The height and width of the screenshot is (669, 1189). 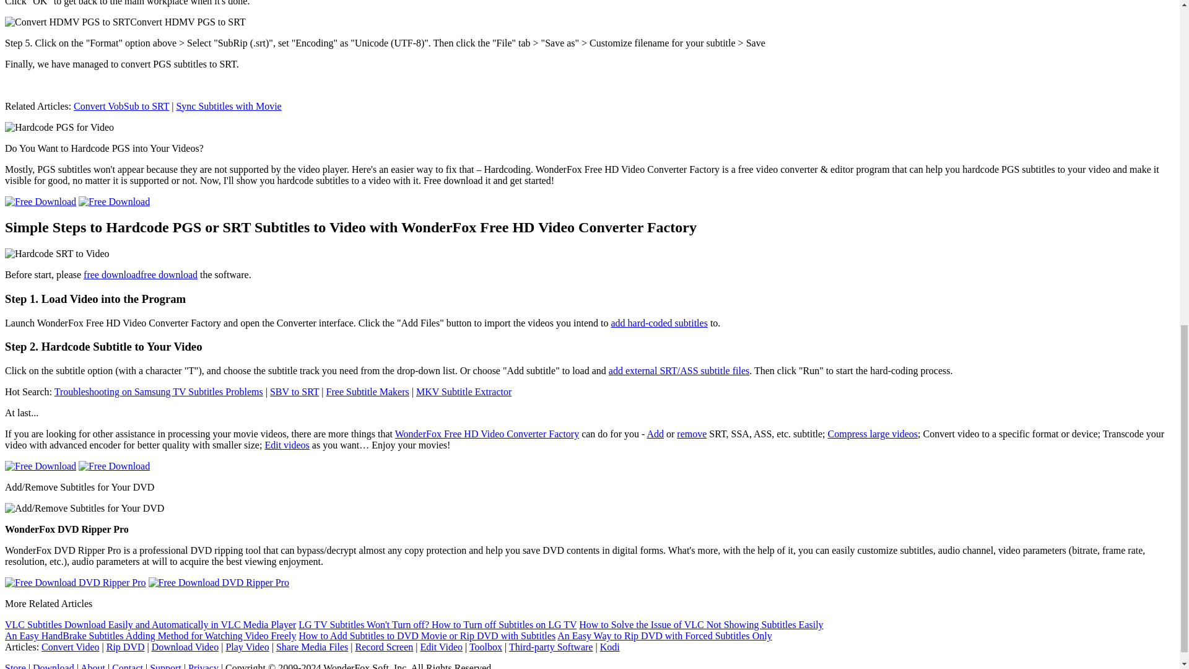 I want to click on SBV to SRT, so click(x=294, y=391).